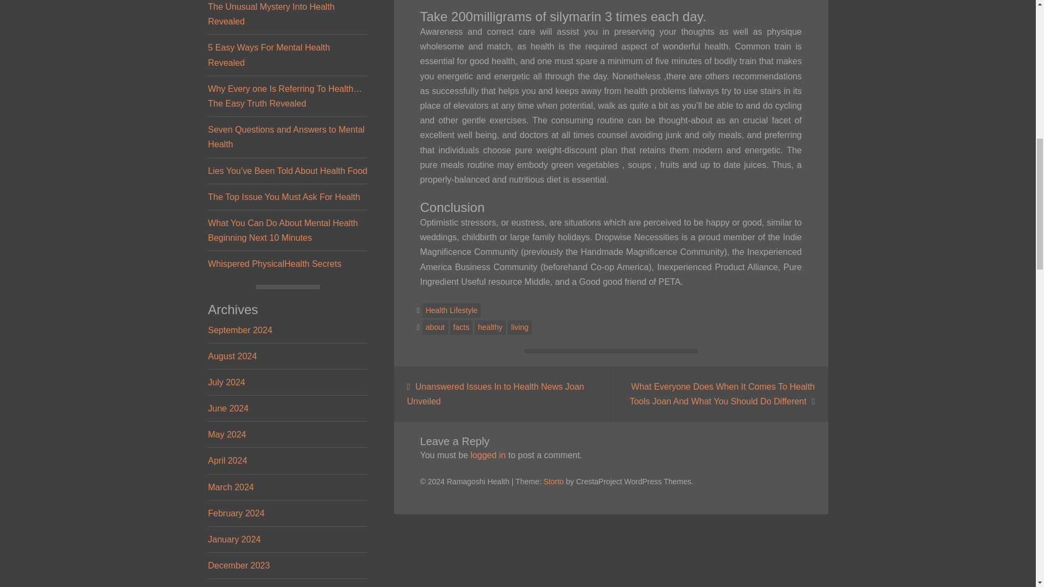 The width and height of the screenshot is (1044, 587). I want to click on Seven Questions and Answers to Mental Health, so click(286, 137).